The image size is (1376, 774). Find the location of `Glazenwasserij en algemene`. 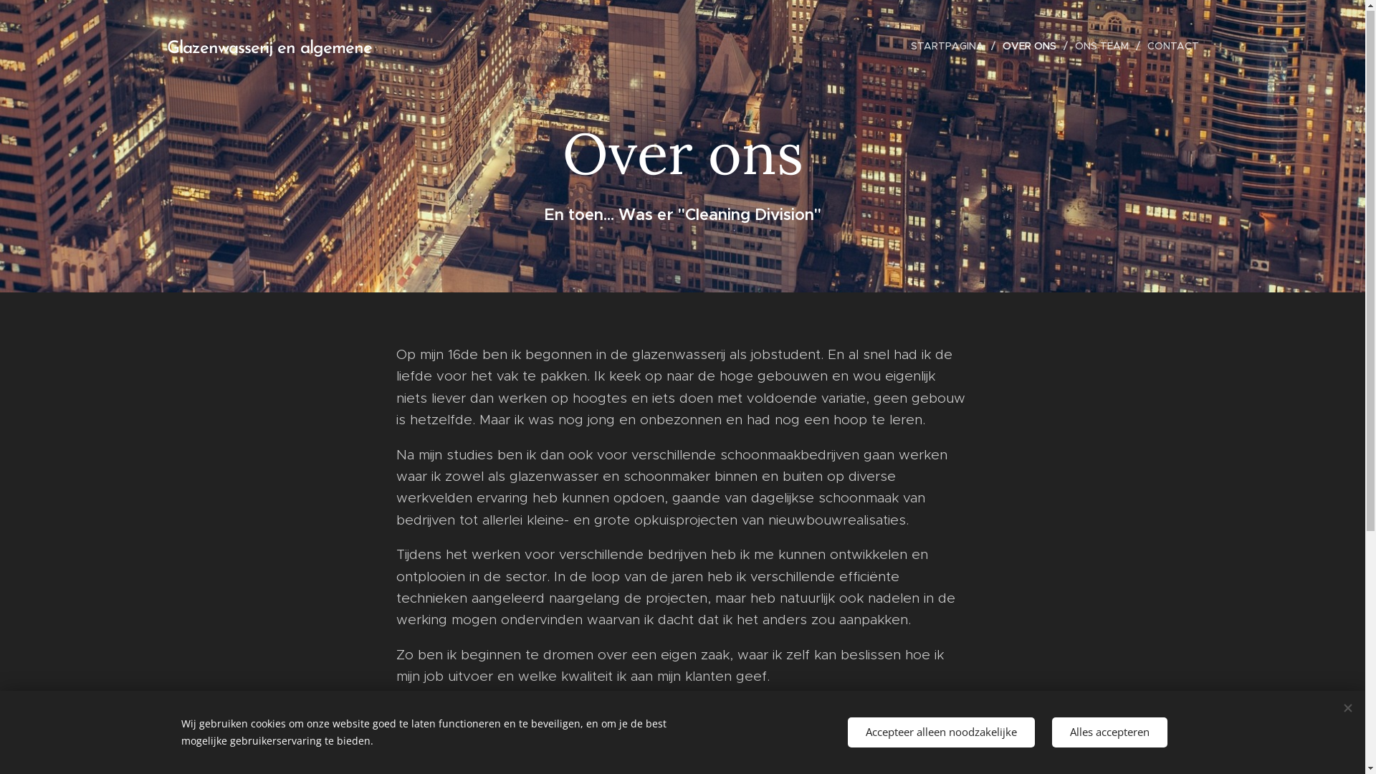

Glazenwasserij en algemene is located at coordinates (317, 47).